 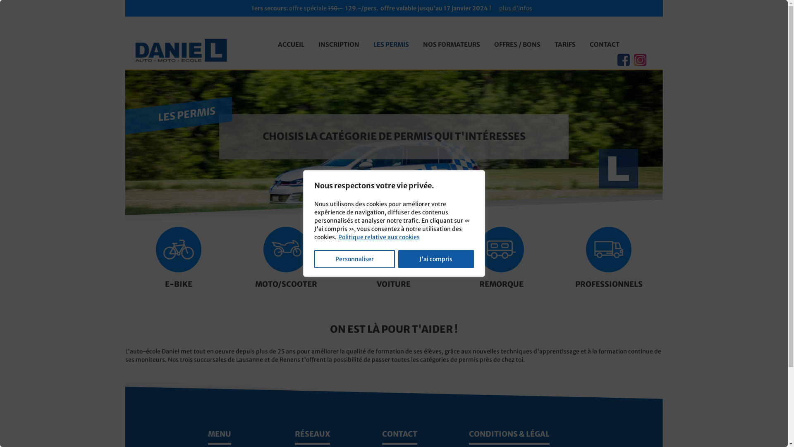 I want to click on INSCRIPTION, so click(x=338, y=45).